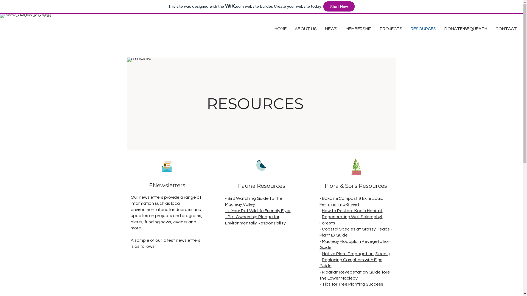 The image size is (527, 296). Describe the element at coordinates (423, 29) in the screenshot. I see `RESOURCES` at that location.